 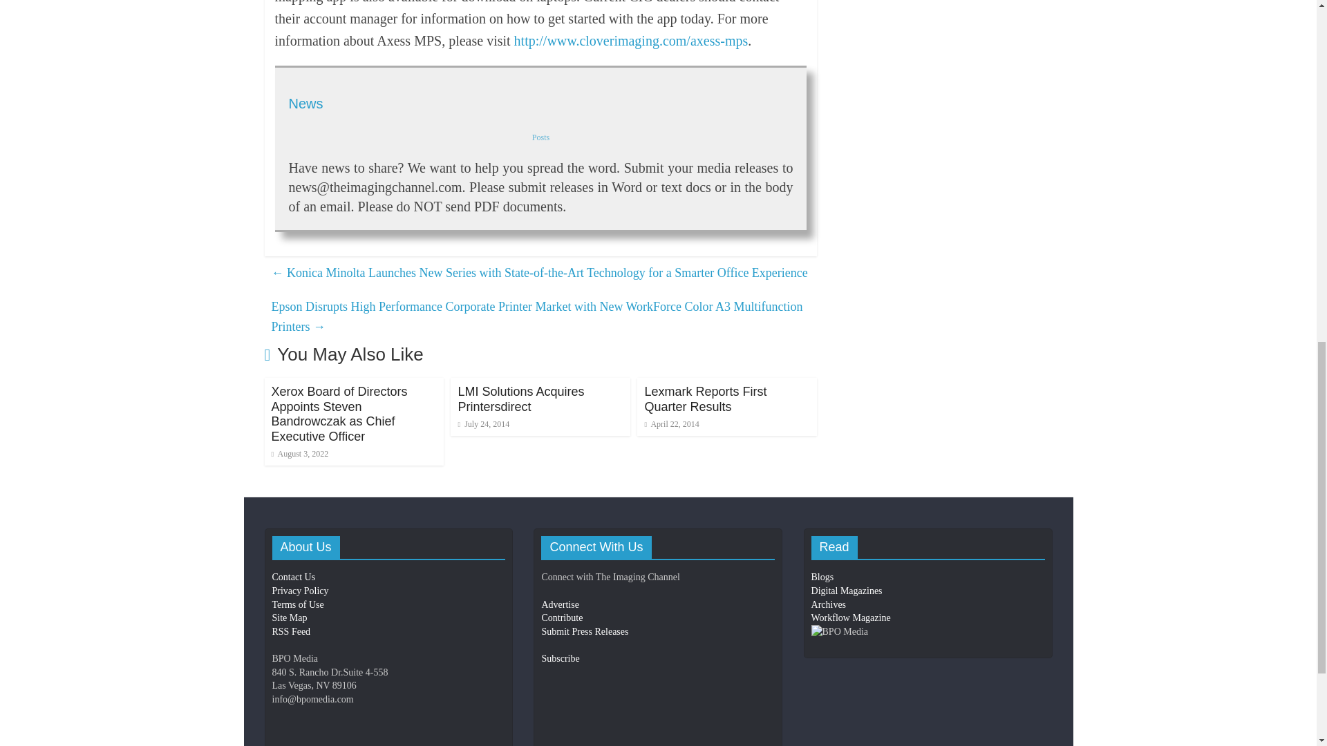 I want to click on 3:21 pm, so click(x=299, y=454).